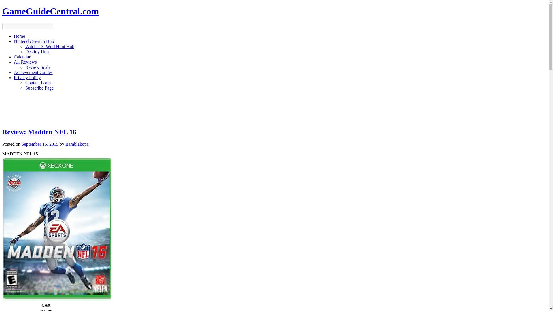  What do you see at coordinates (39, 132) in the screenshot?
I see `Review: Madden NFL 16` at bounding box center [39, 132].